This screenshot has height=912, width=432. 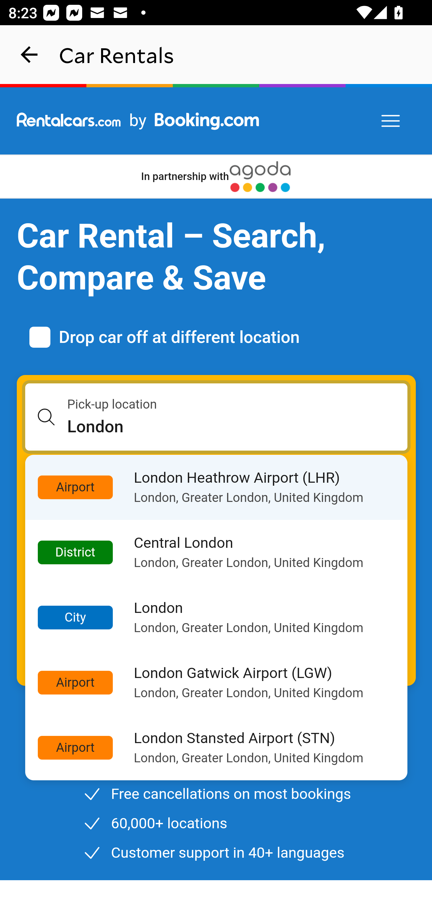 I want to click on Menu, so click(x=391, y=121).